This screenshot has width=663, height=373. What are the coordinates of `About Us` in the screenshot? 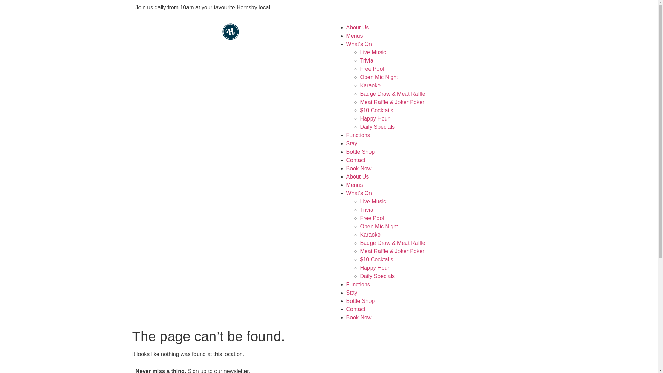 It's located at (357, 28).